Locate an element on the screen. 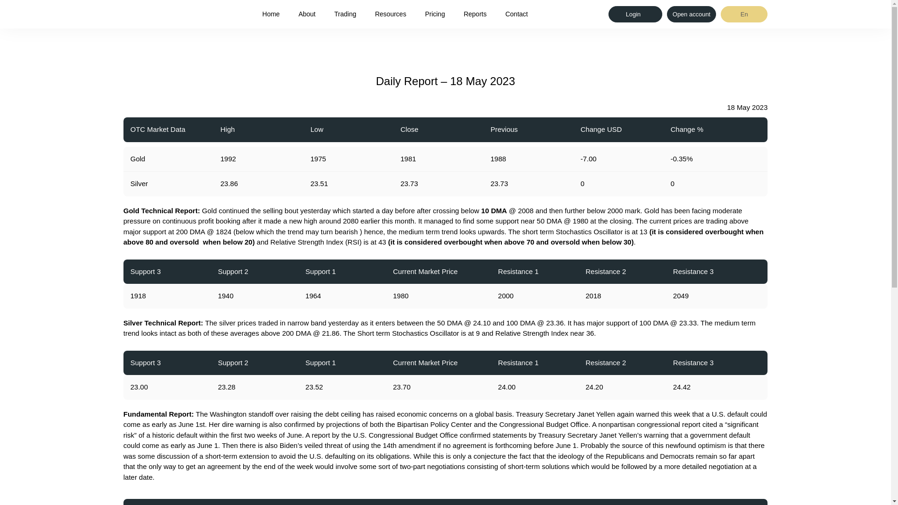  Login is located at coordinates (635, 14).